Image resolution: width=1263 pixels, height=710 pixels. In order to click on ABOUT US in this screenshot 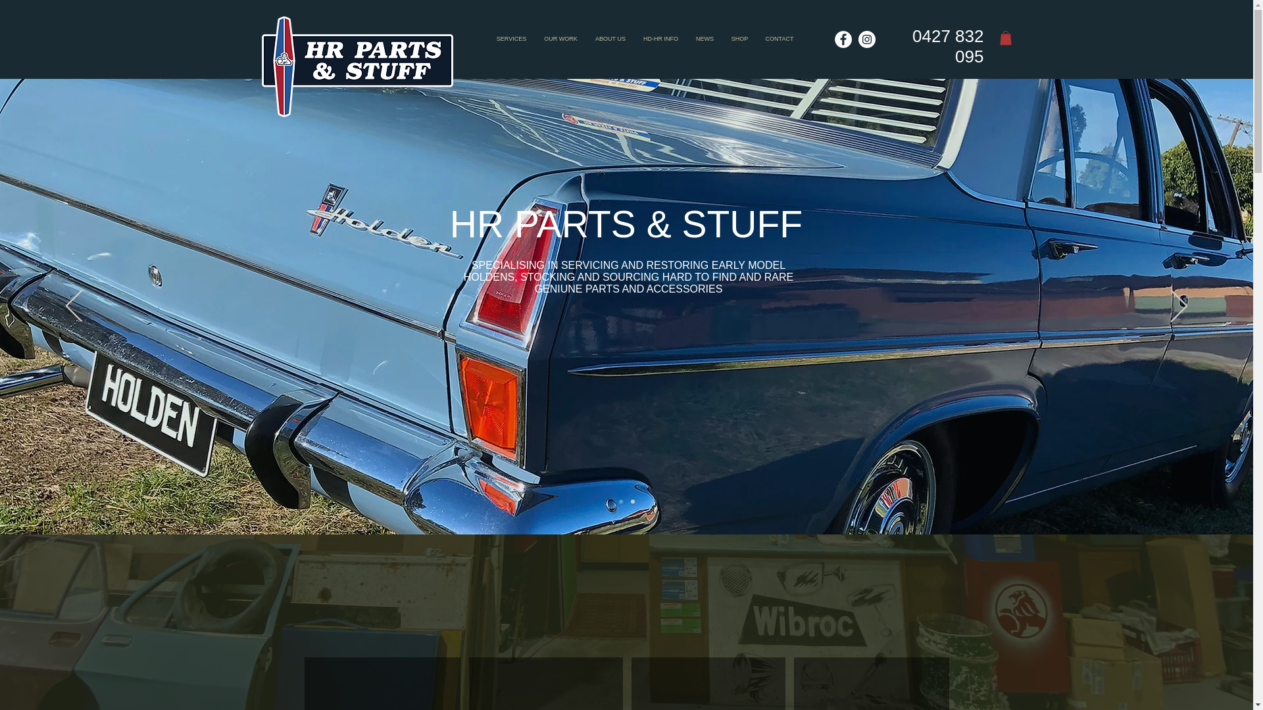, I will do `click(610, 39)`.